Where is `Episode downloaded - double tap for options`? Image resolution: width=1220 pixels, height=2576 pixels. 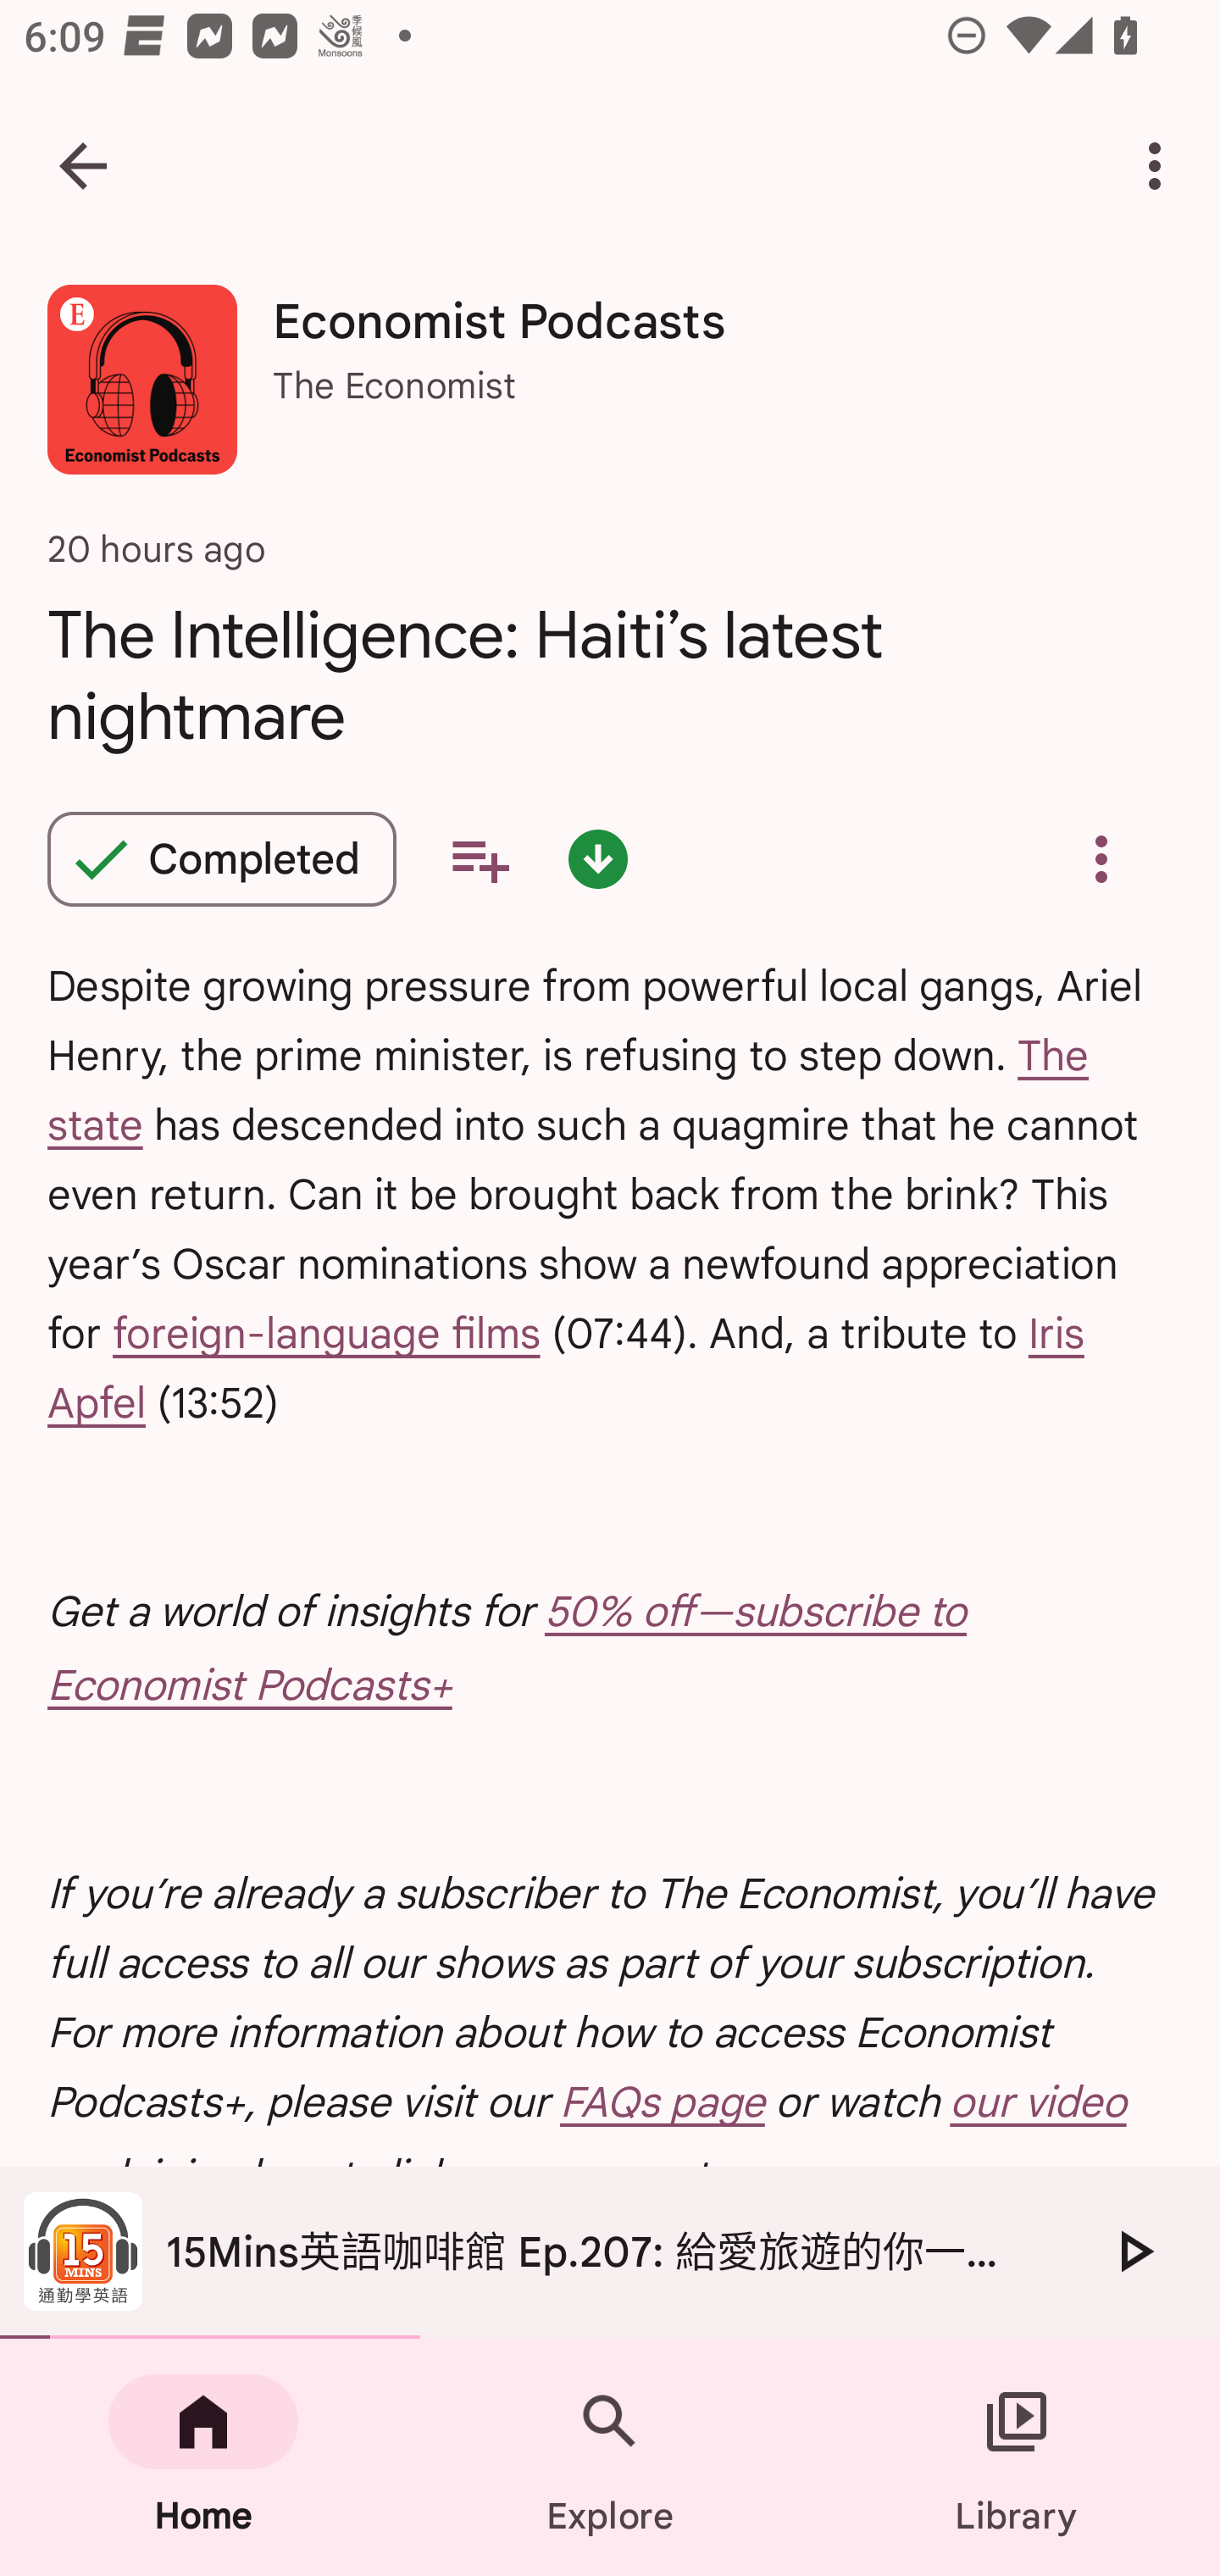 Episode downloaded - double tap for options is located at coordinates (598, 859).